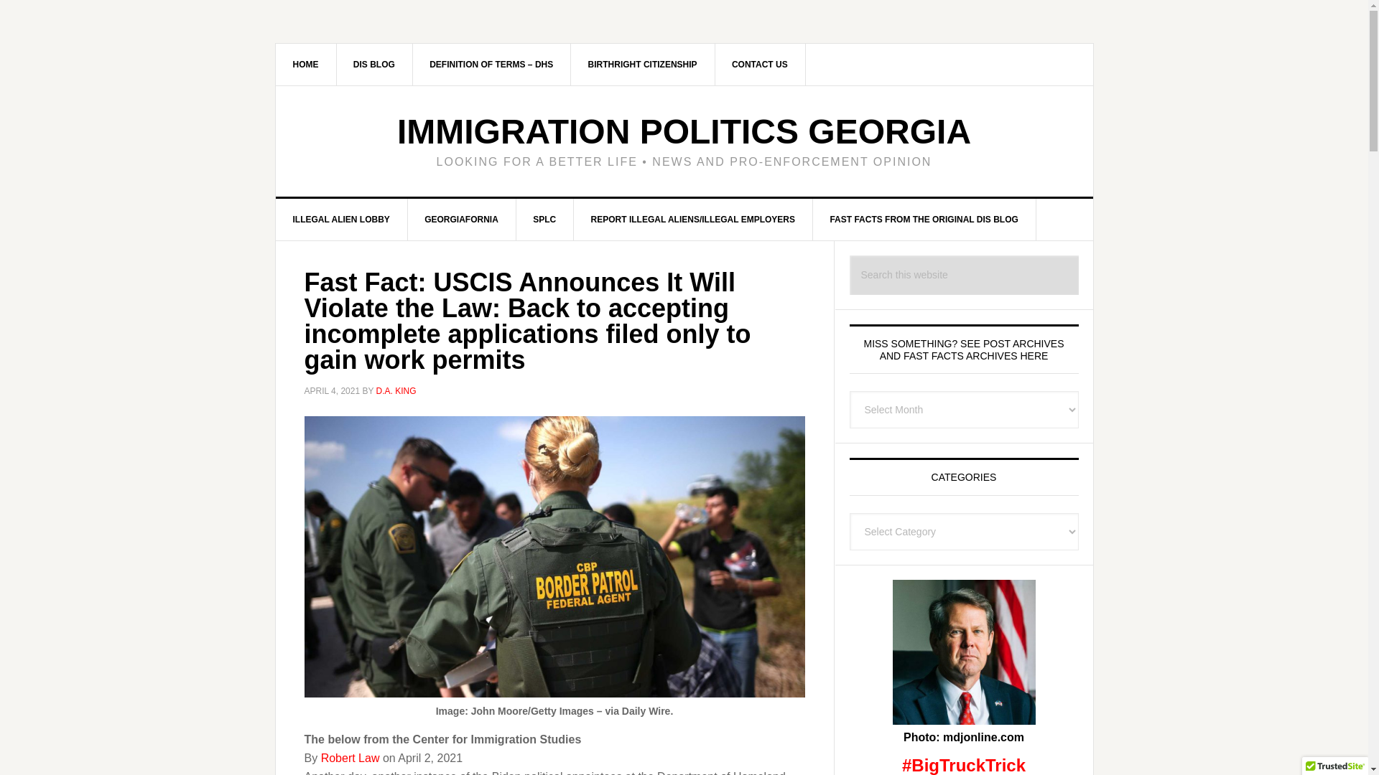 The image size is (1379, 775). Describe the element at coordinates (684, 131) in the screenshot. I see `IMMIGRATION POLITICS GEORGIA` at that location.